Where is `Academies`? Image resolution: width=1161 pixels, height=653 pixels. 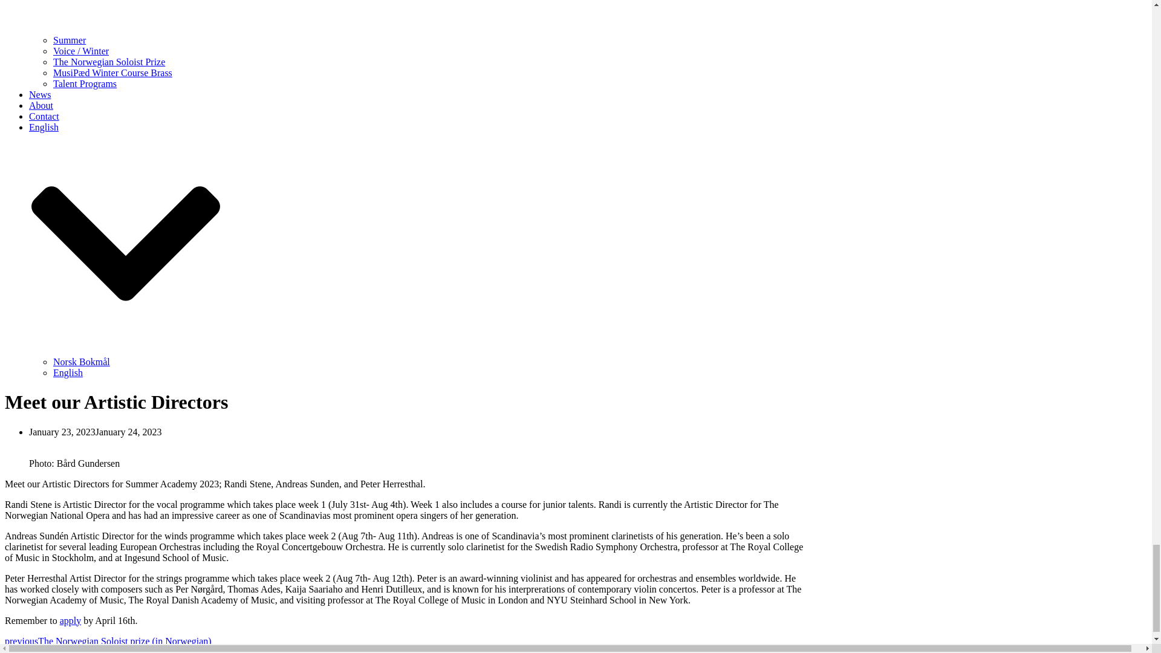 Academies is located at coordinates (126, 18).